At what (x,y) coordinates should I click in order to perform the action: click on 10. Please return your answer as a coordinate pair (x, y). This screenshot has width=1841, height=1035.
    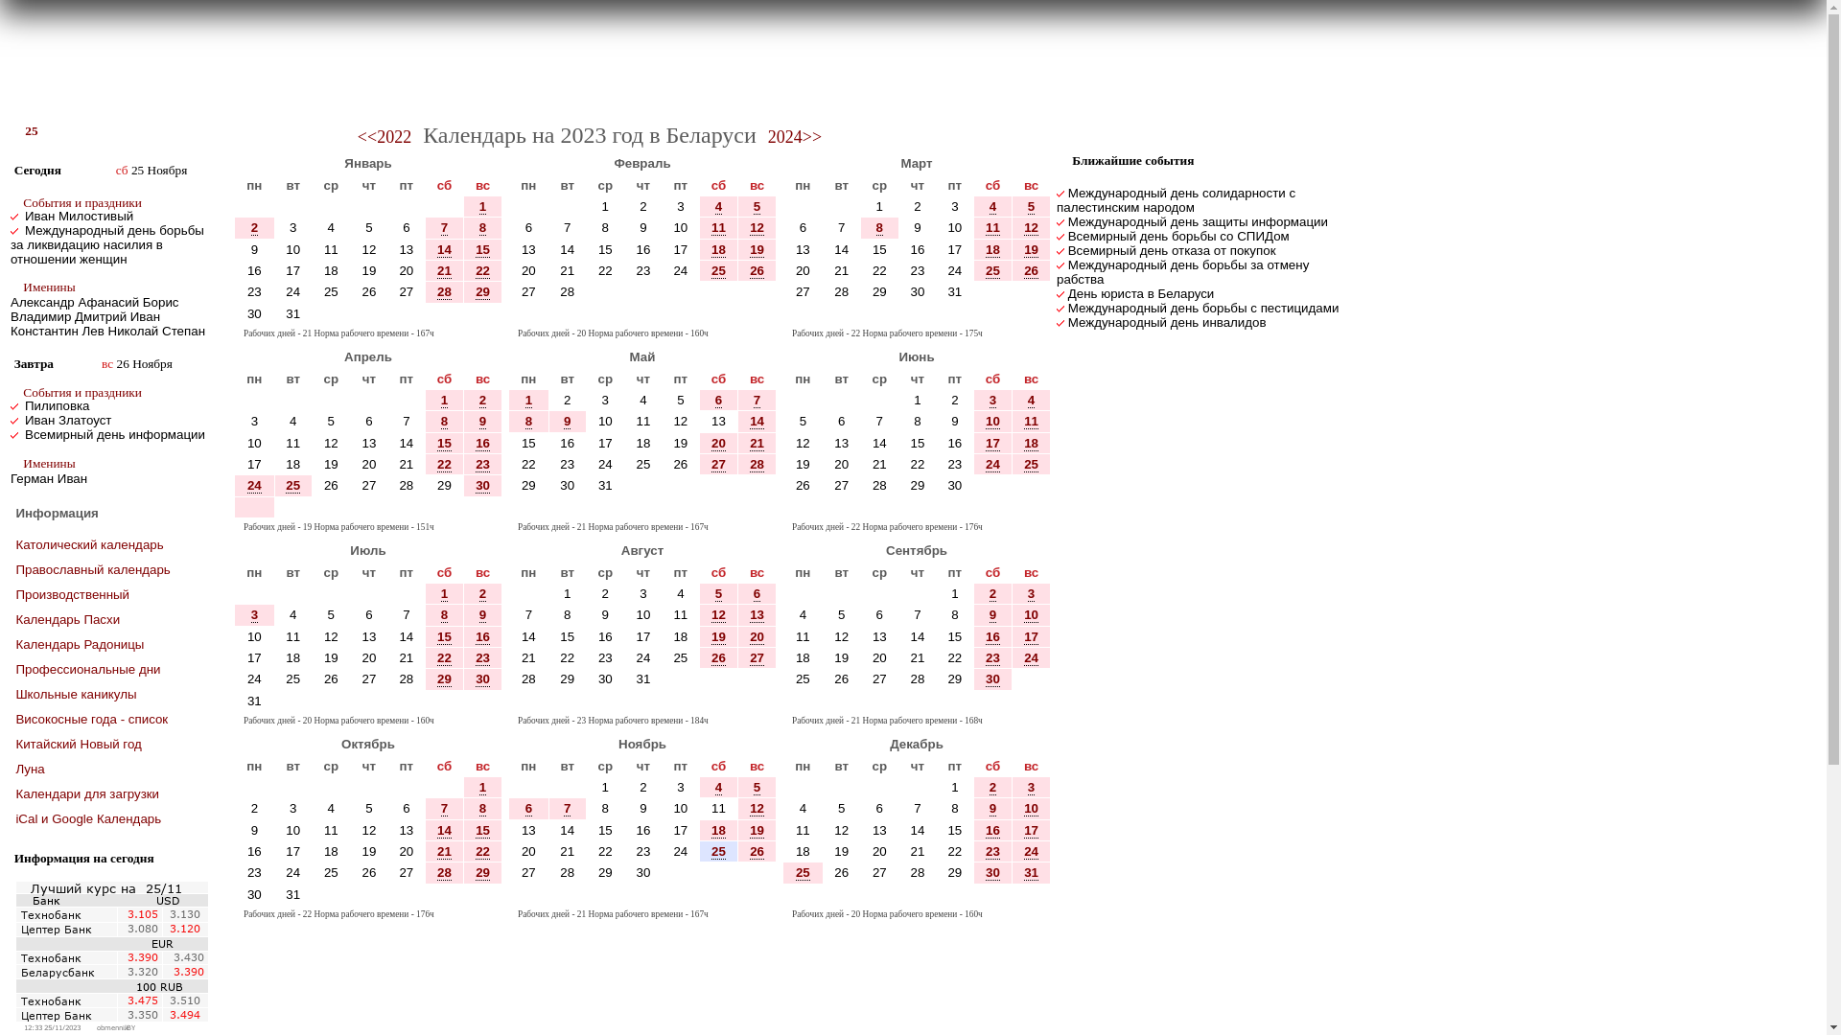
    Looking at the image, I should click on (293, 249).